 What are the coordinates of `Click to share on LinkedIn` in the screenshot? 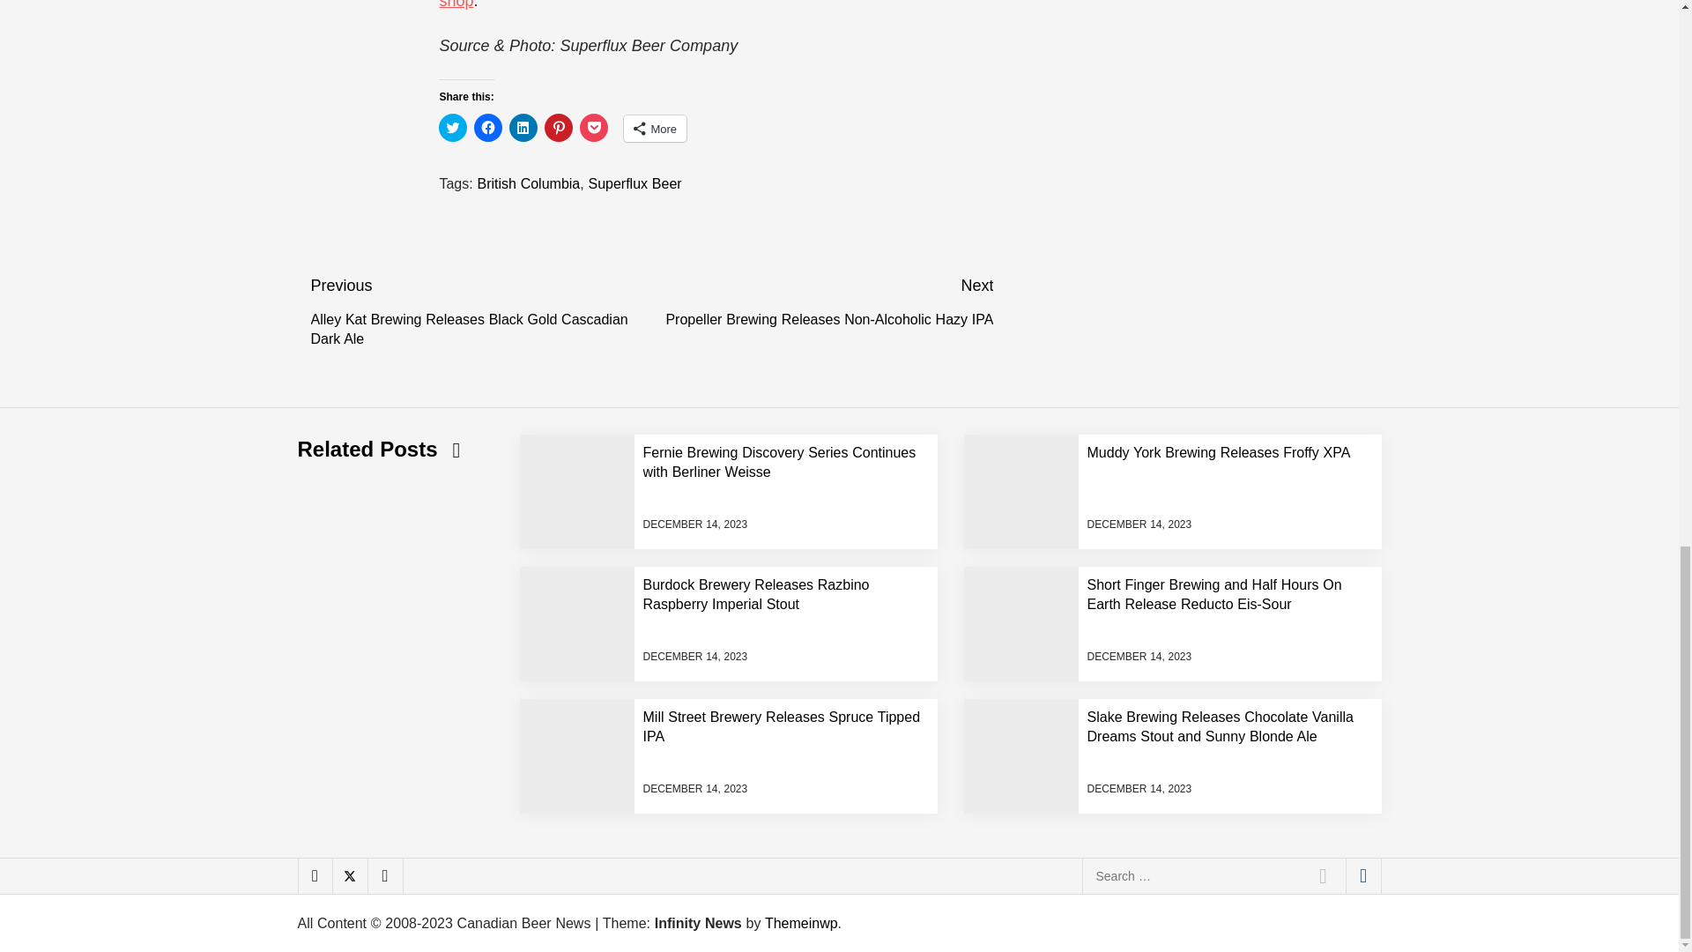 It's located at (523, 127).